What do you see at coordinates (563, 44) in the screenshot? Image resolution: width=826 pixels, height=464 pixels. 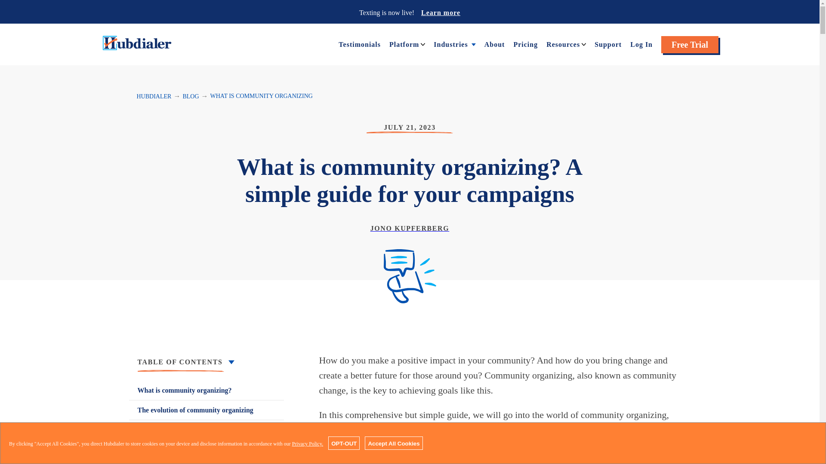 I see `Resources` at bounding box center [563, 44].